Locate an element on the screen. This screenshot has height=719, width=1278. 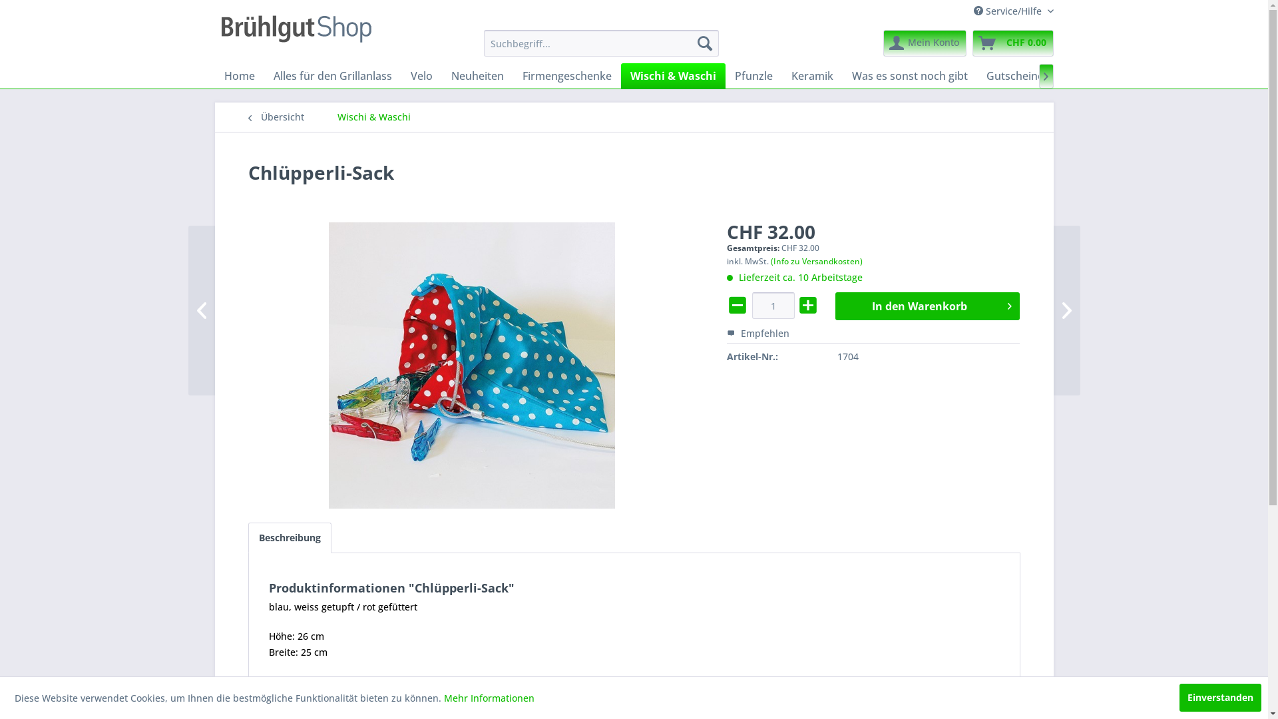
Wischi & Waschi is located at coordinates (672, 76).